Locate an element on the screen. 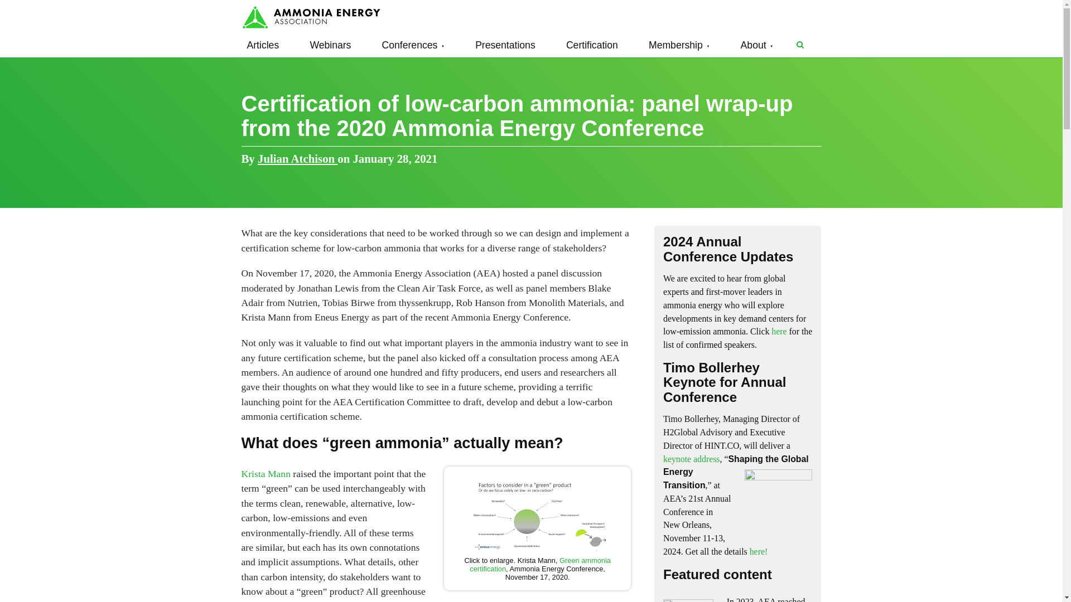 The height and width of the screenshot is (602, 1071). Conferences is located at coordinates (413, 45).